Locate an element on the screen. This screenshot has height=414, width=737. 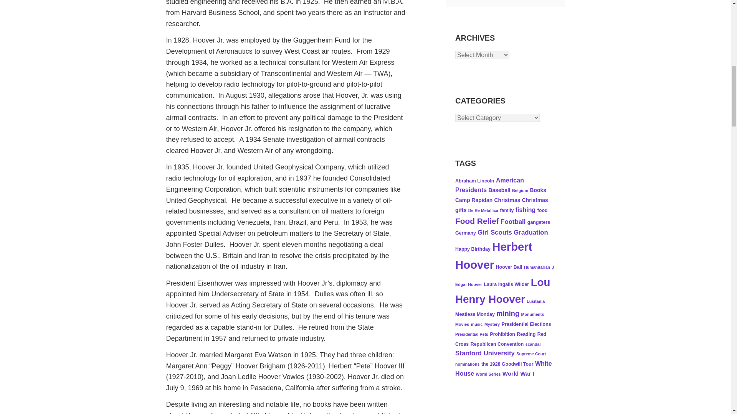
Books is located at coordinates (538, 190).